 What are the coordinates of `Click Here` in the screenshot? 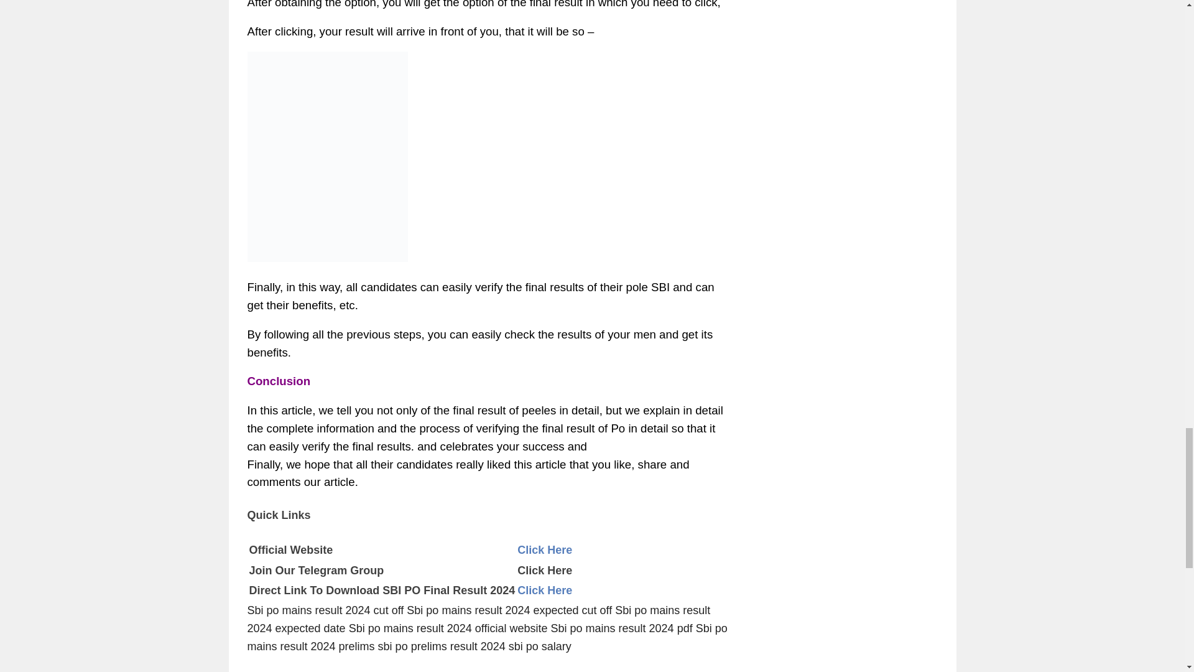 It's located at (544, 550).